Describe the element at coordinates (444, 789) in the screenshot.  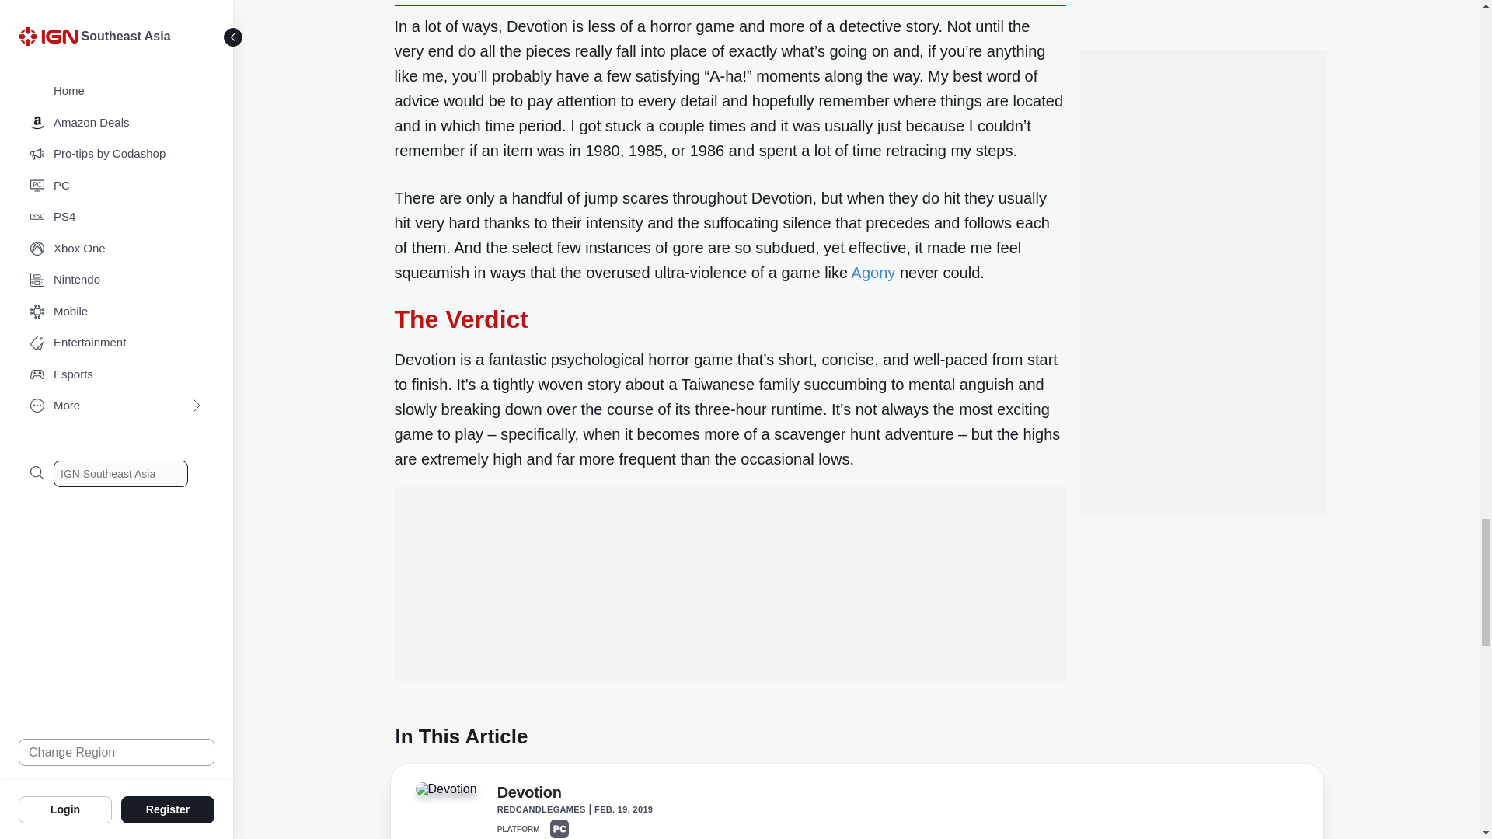
I see `Devotion` at that location.